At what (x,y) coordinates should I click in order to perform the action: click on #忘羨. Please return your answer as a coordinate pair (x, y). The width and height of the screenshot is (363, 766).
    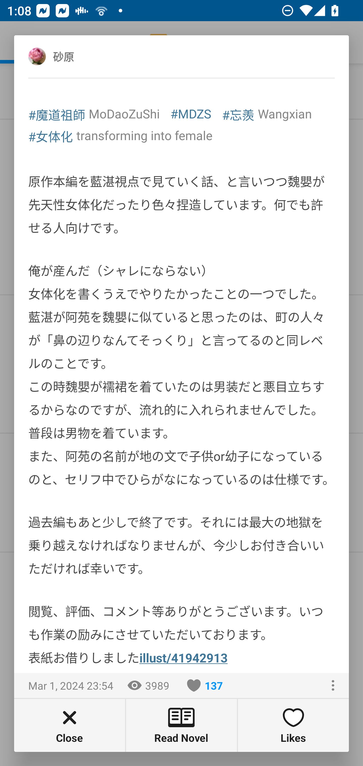
    Looking at the image, I should click on (238, 114).